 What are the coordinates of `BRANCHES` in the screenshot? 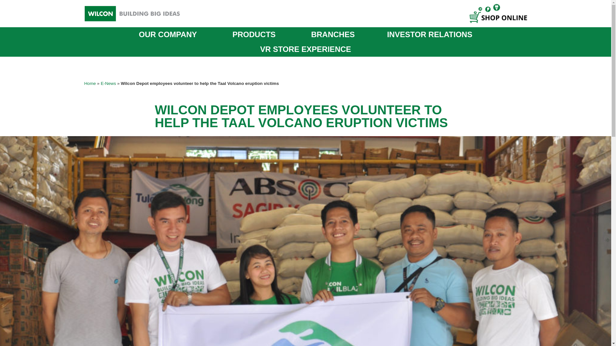 It's located at (333, 35).